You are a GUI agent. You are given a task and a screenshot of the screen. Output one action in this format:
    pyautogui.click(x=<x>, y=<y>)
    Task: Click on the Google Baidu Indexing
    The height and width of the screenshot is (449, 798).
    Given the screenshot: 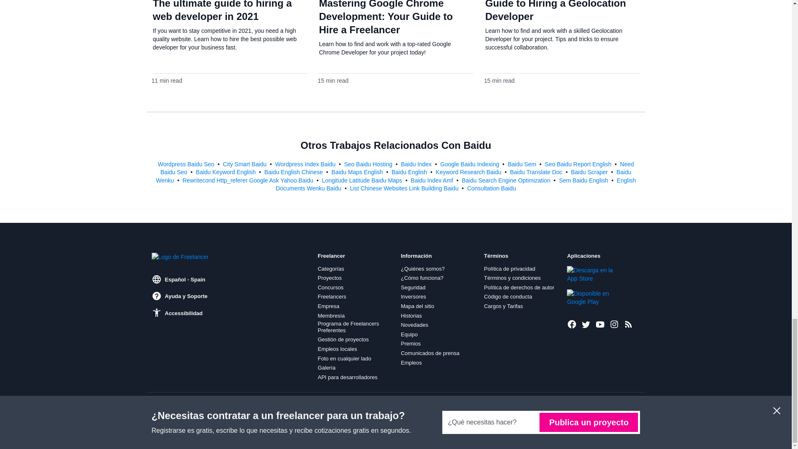 What is the action you would take?
    pyautogui.click(x=470, y=164)
    